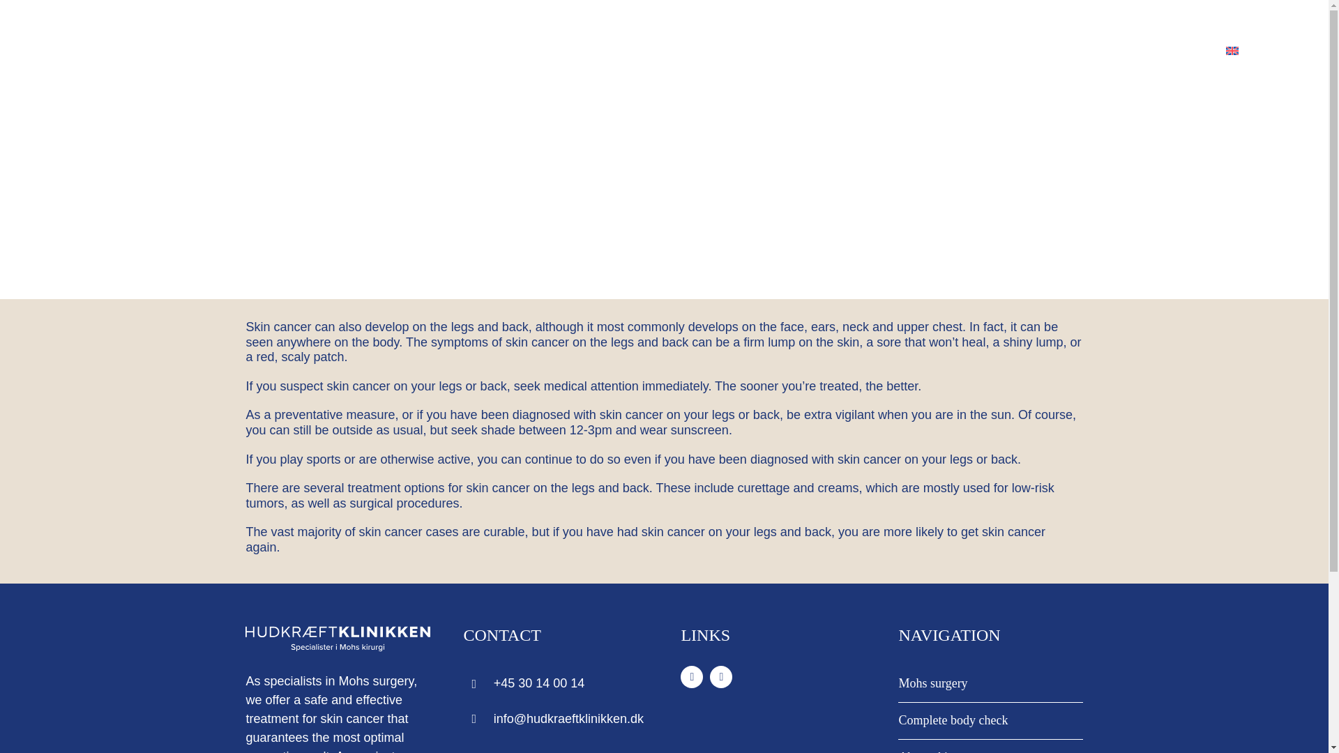  What do you see at coordinates (485, 26) in the screenshot?
I see `MOHS SURGERY` at bounding box center [485, 26].